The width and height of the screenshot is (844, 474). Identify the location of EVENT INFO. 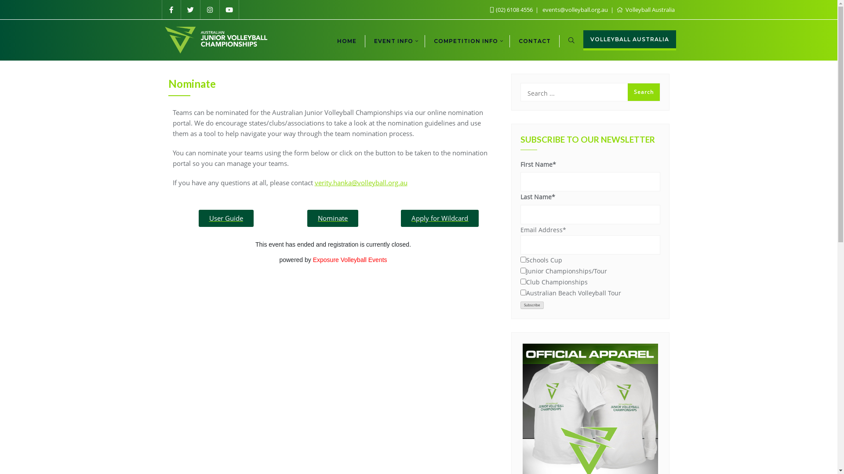
(395, 40).